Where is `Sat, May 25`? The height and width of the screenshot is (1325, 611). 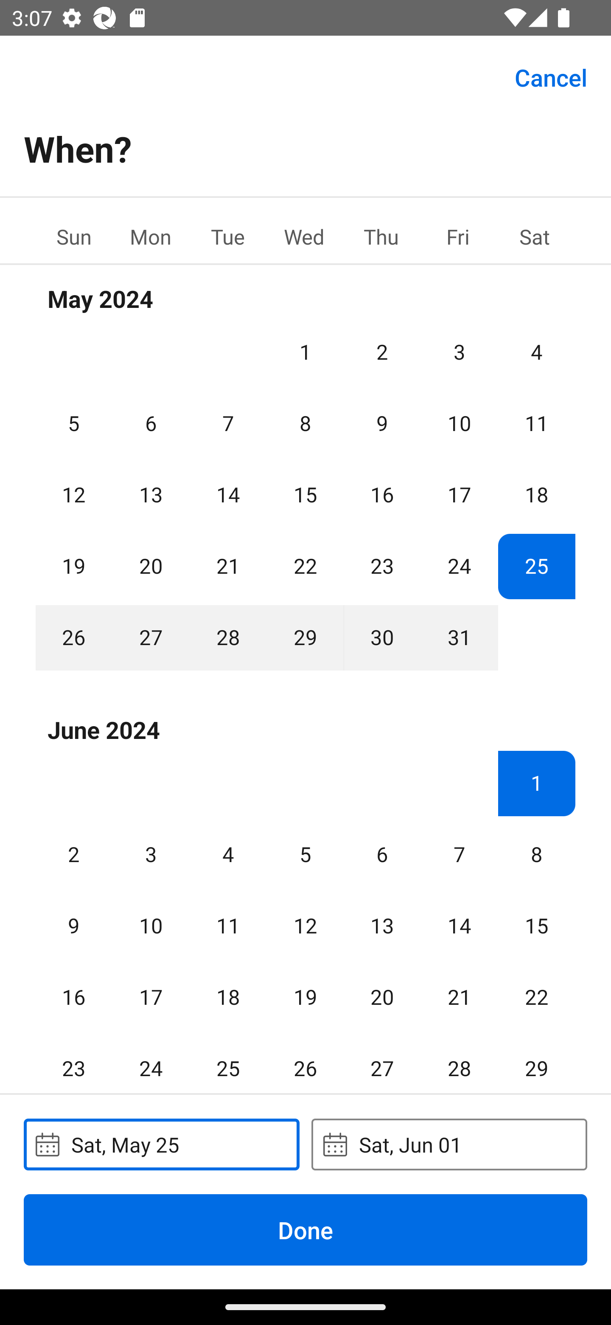 Sat, May 25 is located at coordinates (161, 1144).